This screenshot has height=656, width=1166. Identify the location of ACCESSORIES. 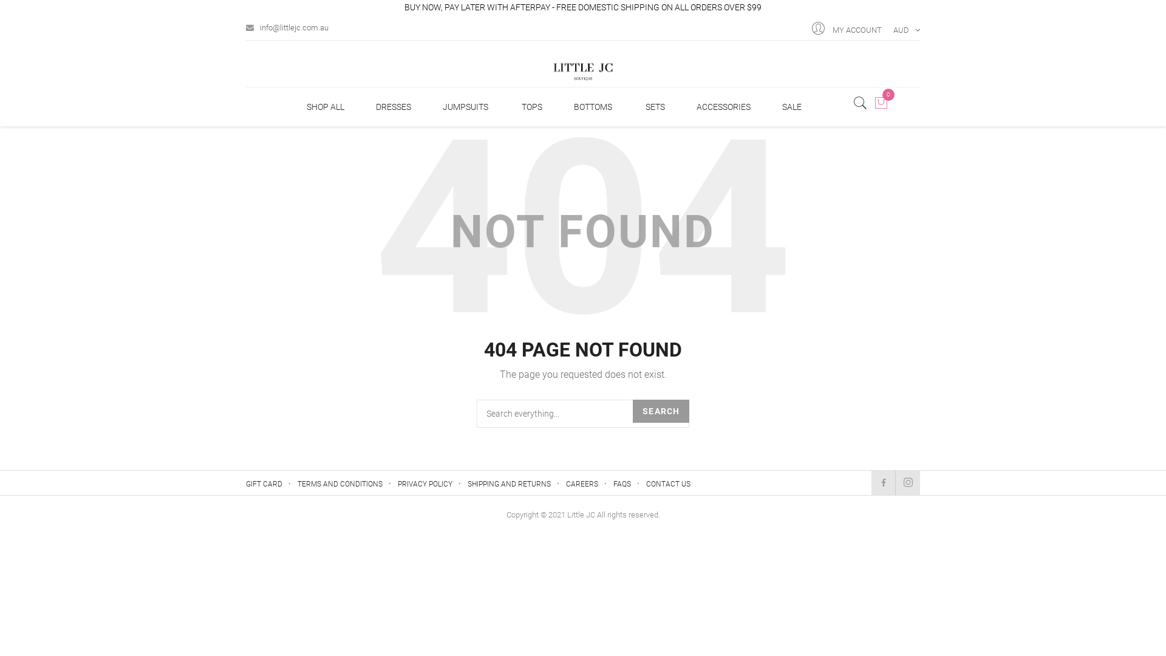
(724, 107).